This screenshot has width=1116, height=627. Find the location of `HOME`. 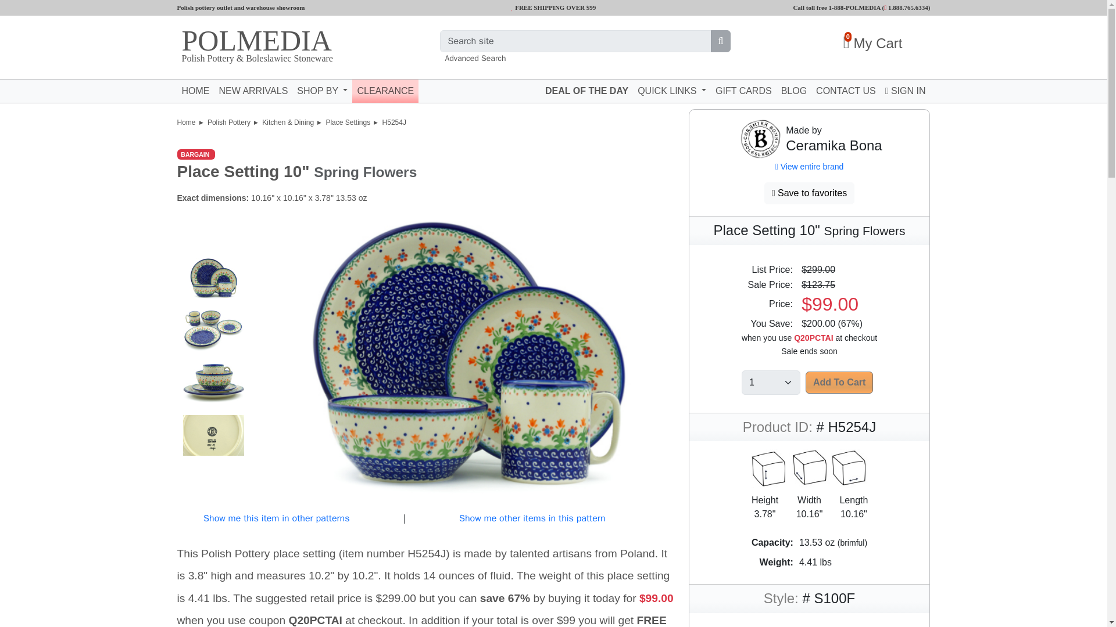

HOME is located at coordinates (586, 91).